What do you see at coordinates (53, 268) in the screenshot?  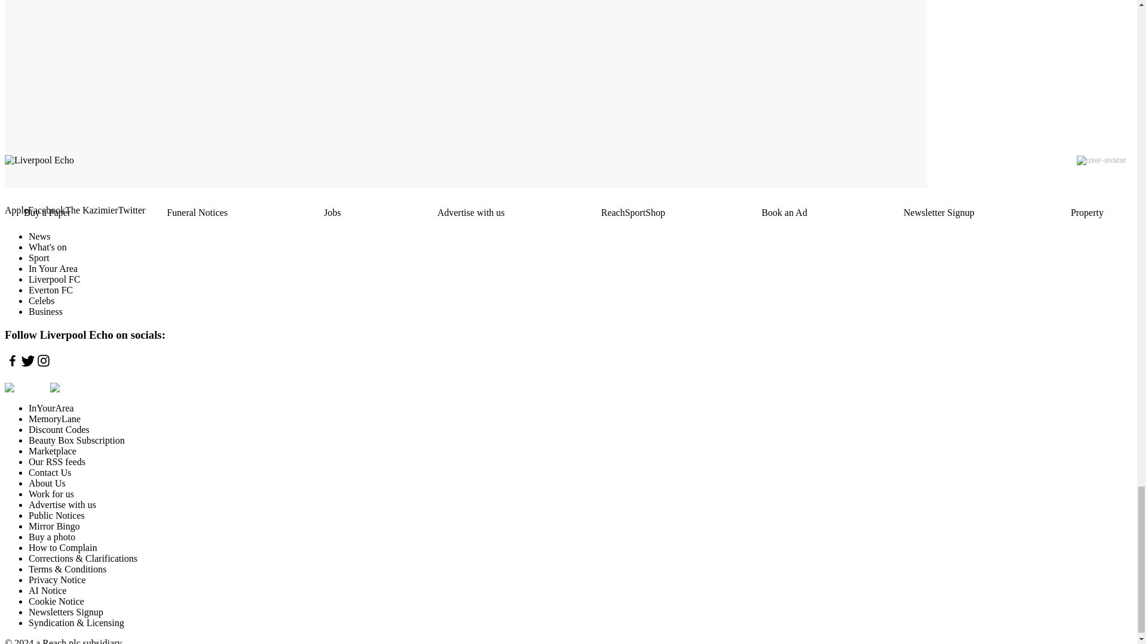 I see `In Your Area` at bounding box center [53, 268].